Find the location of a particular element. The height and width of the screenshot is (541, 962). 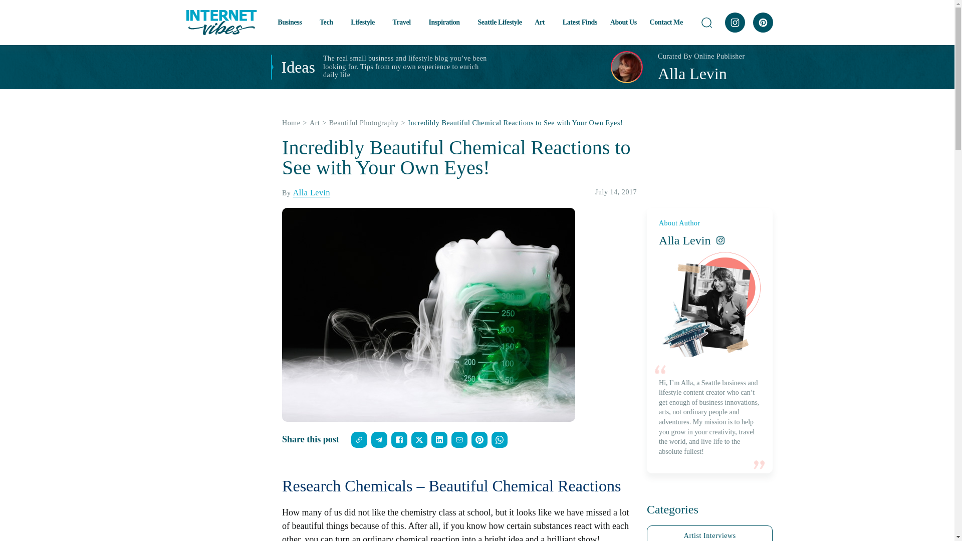

Tech is located at coordinates (329, 22).